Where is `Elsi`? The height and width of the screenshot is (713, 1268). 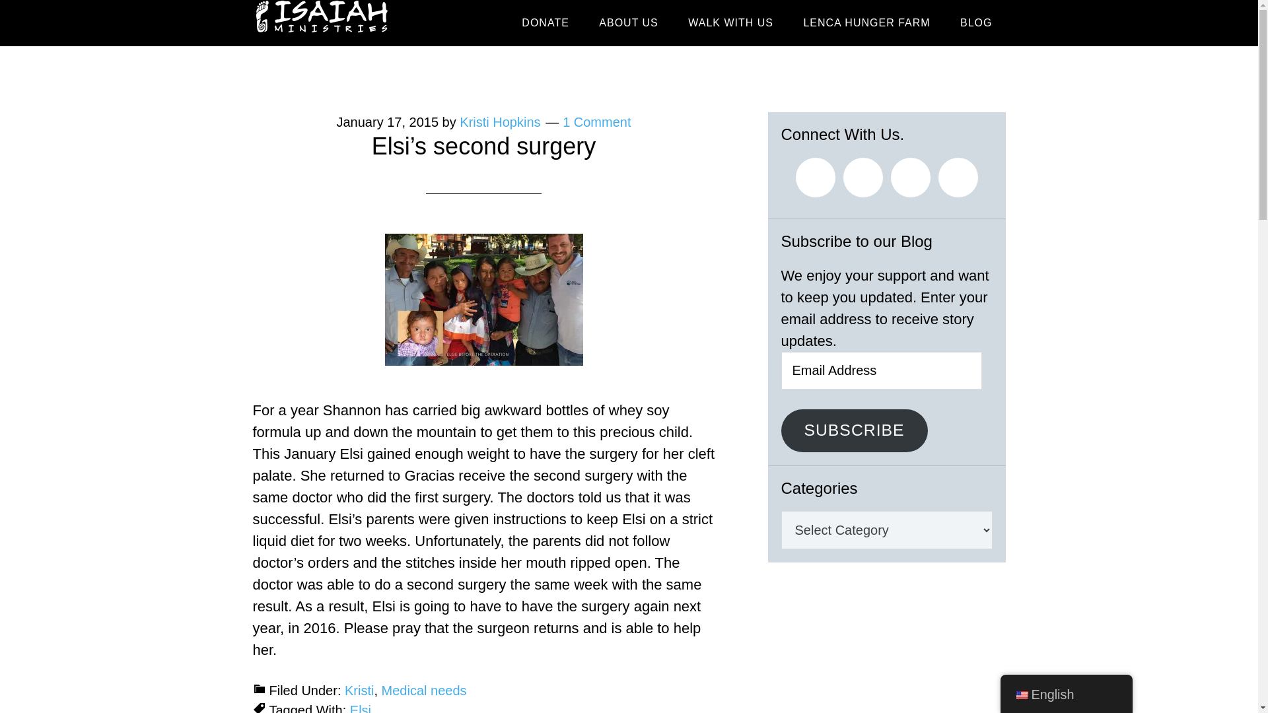 Elsi is located at coordinates (361, 708).